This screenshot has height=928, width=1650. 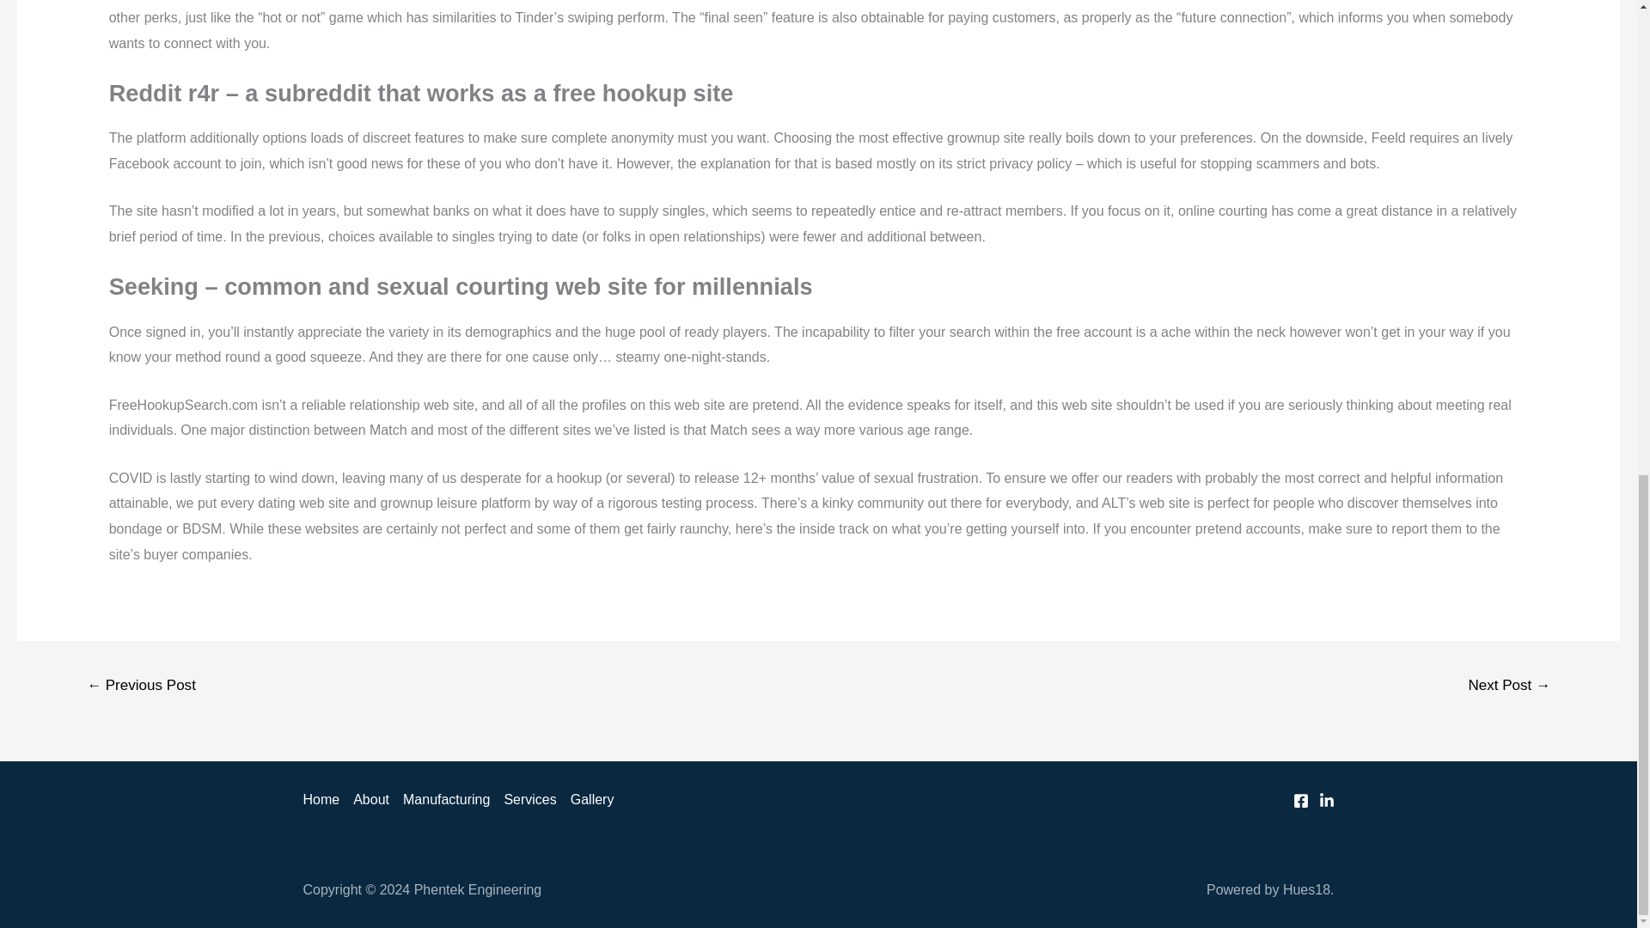 I want to click on Gallery, so click(x=589, y=799).